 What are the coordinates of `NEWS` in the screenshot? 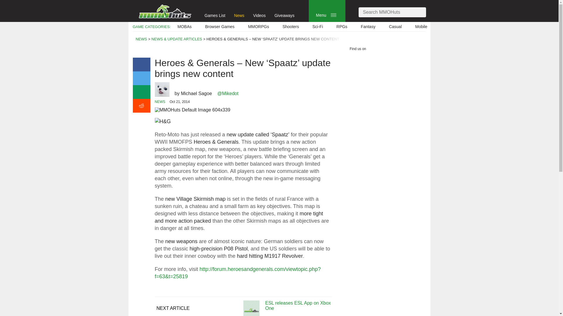 It's located at (141, 39).